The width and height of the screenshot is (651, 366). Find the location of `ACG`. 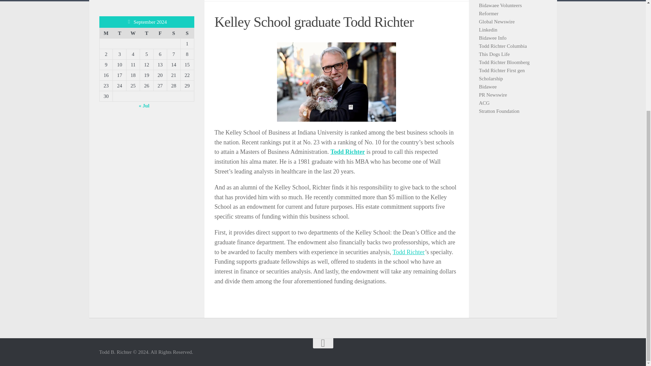

ACG is located at coordinates (484, 103).